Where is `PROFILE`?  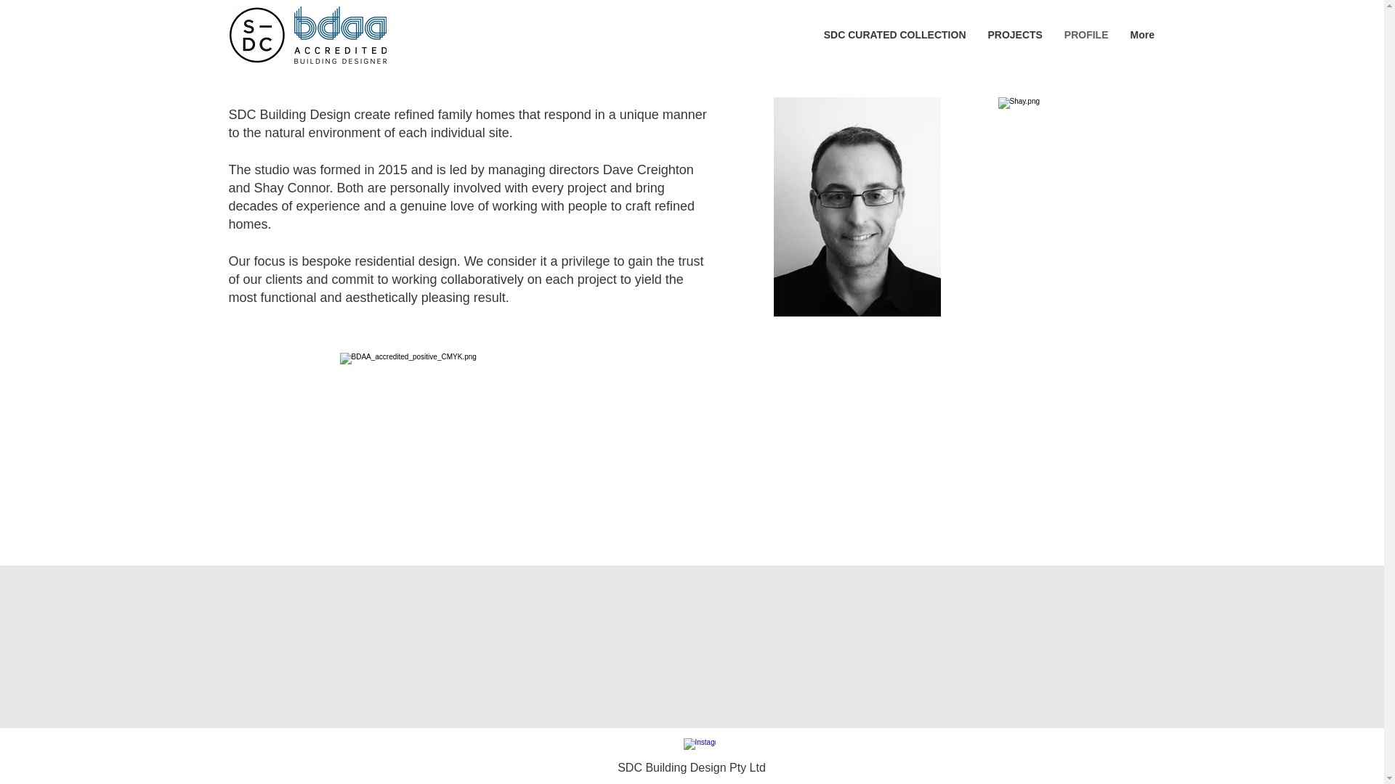 PROFILE is located at coordinates (1086, 35).